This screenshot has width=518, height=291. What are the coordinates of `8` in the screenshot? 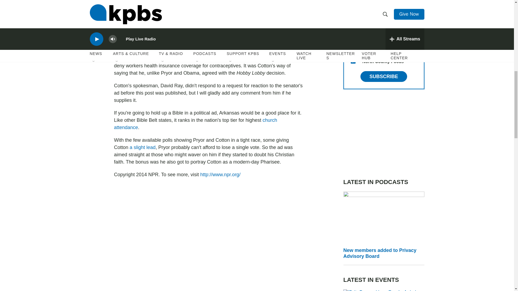 It's located at (353, 48).